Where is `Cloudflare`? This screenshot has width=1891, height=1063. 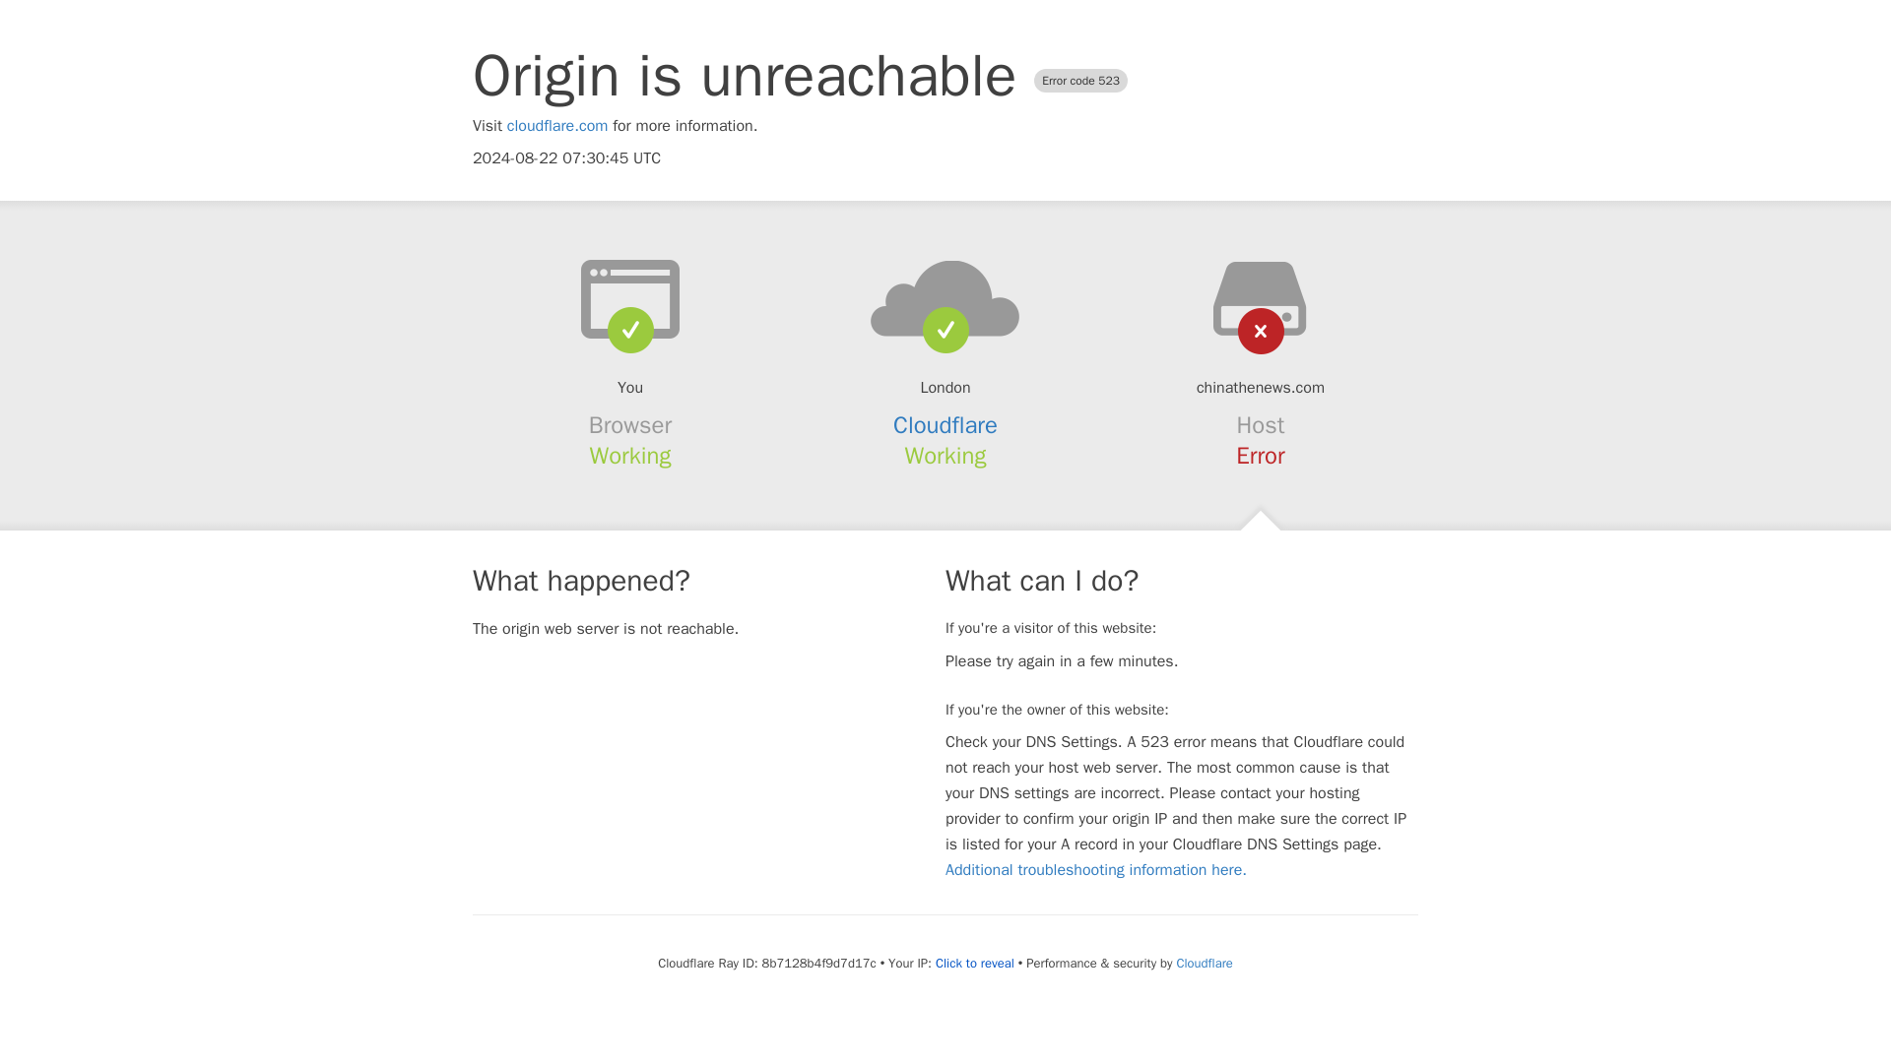
Cloudflare is located at coordinates (945, 425).